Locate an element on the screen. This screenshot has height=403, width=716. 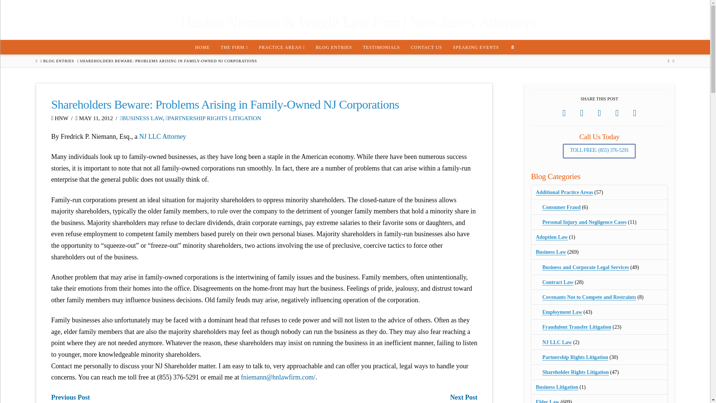
SPEAKING EVENTS is located at coordinates (476, 47).